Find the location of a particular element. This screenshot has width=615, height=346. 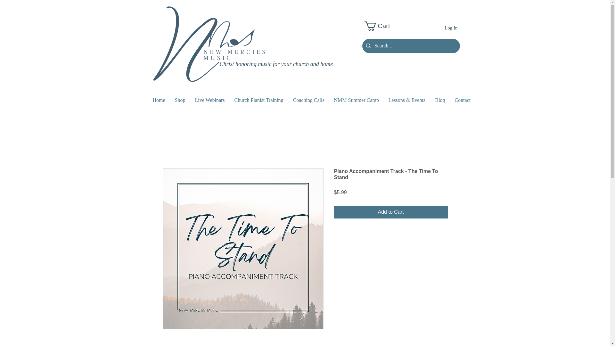

Shop is located at coordinates (180, 100).